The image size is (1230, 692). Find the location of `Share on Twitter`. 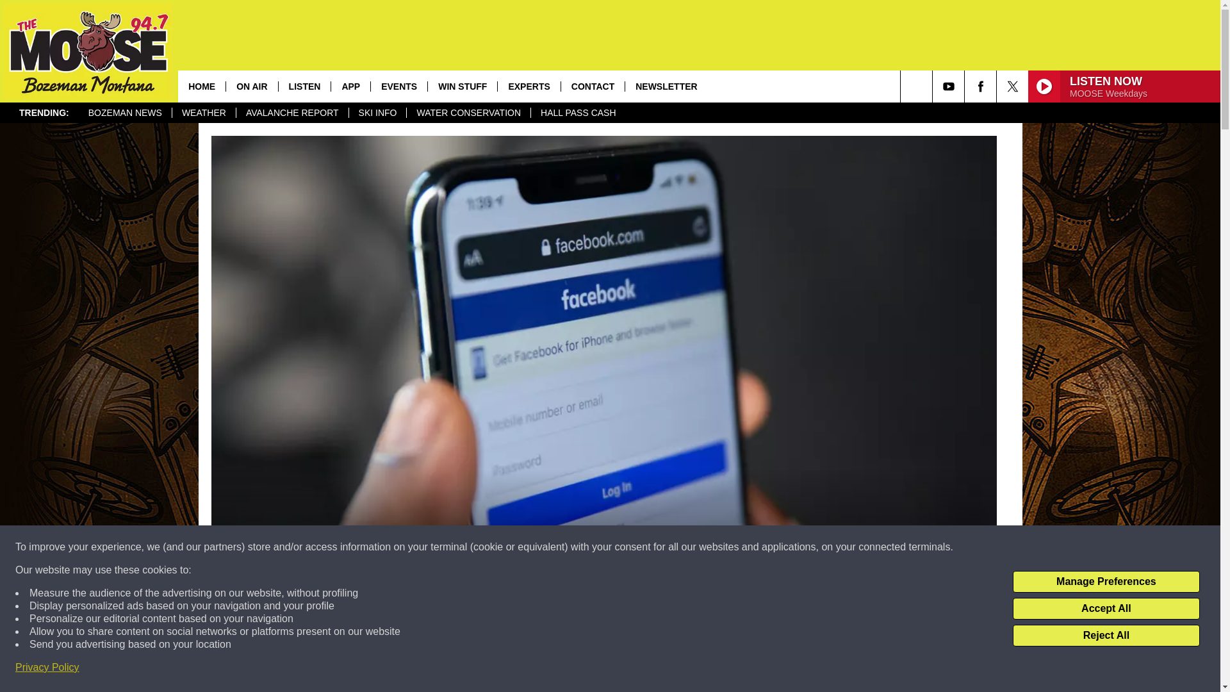

Share on Twitter is located at coordinates (770, 669).